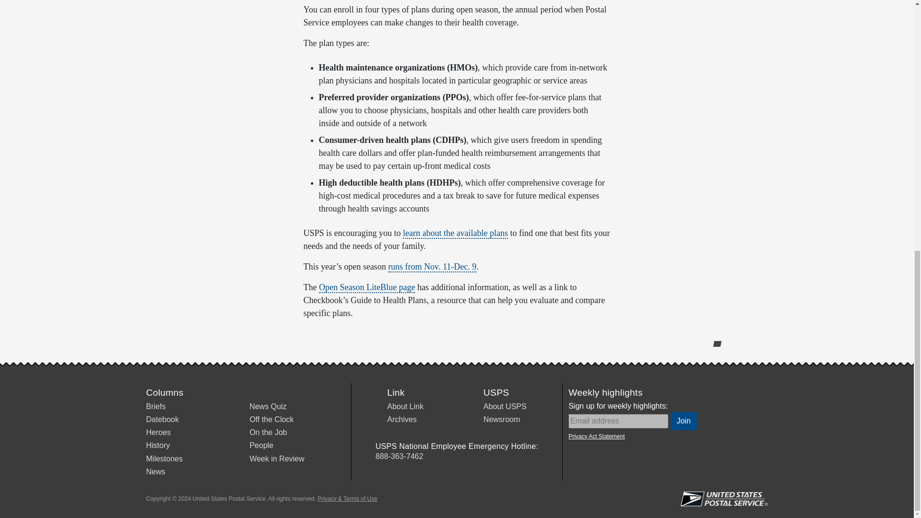 This screenshot has width=921, height=518. I want to click on Off the Clock, so click(272, 419).